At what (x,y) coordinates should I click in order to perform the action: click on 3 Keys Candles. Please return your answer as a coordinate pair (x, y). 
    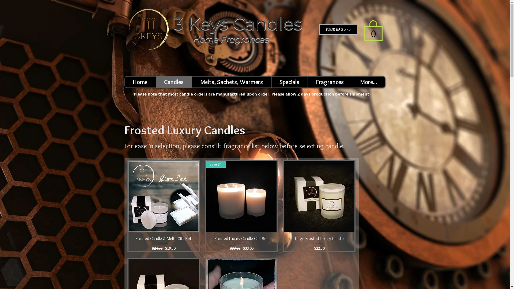
    Looking at the image, I should click on (238, 24).